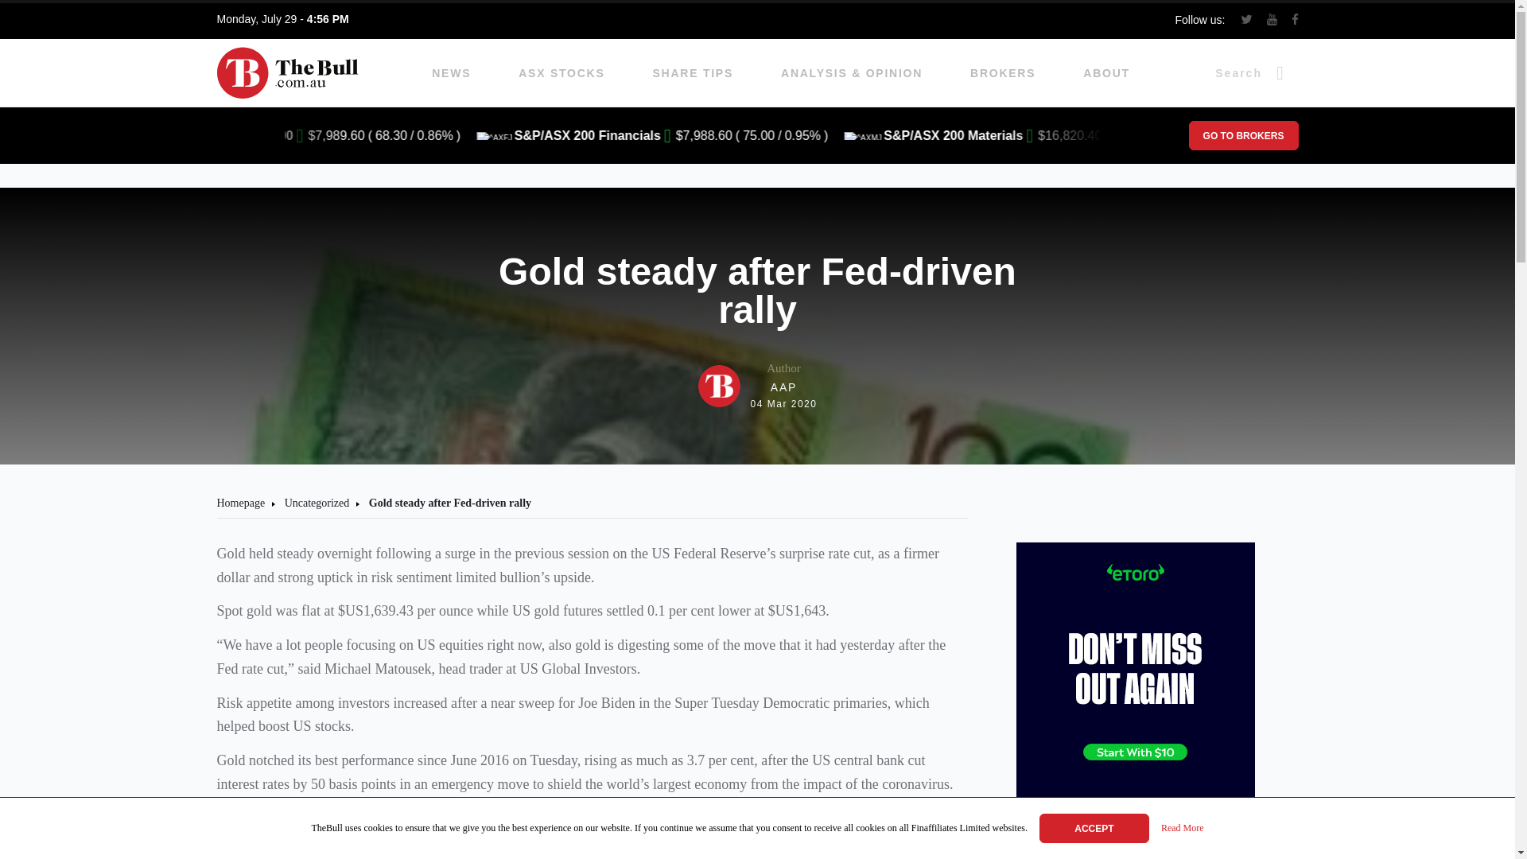  Describe the element at coordinates (1094, 827) in the screenshot. I see `NEWS` at that location.